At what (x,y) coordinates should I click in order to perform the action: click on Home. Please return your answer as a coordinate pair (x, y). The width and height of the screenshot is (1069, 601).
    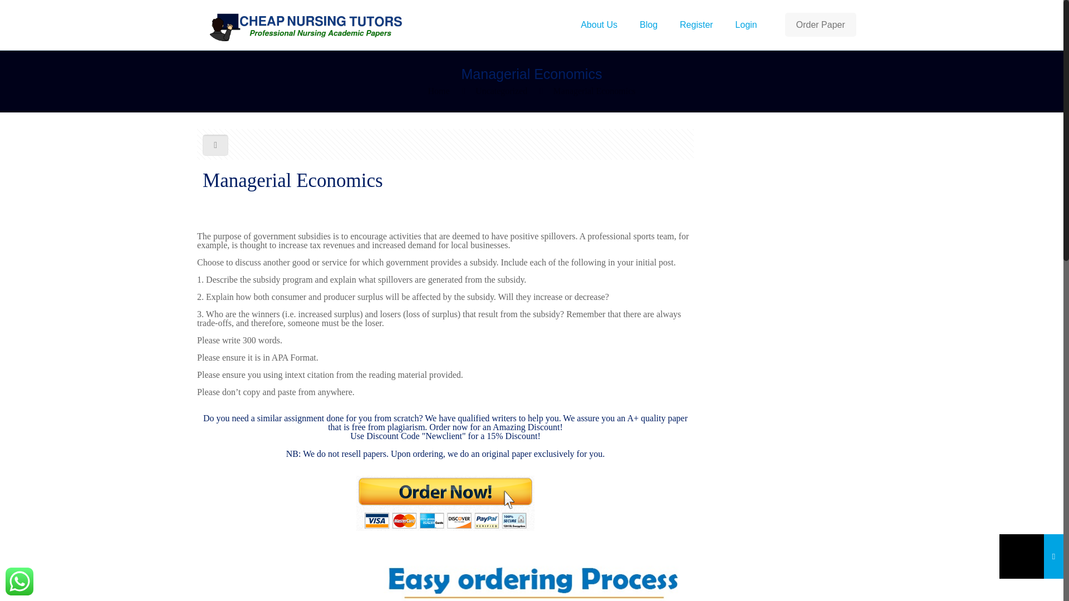
    Looking at the image, I should click on (438, 91).